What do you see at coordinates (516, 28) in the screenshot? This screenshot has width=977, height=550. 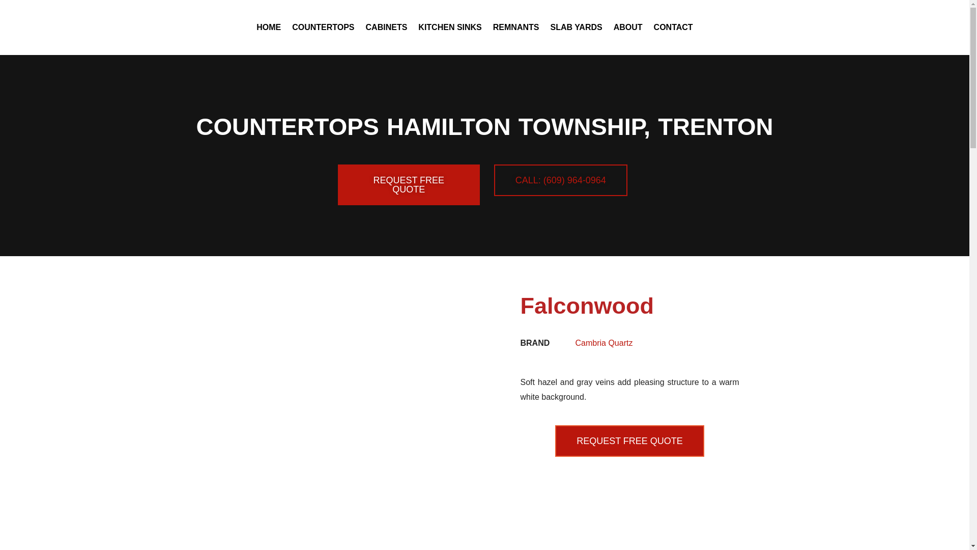 I see `REMNANTS` at bounding box center [516, 28].